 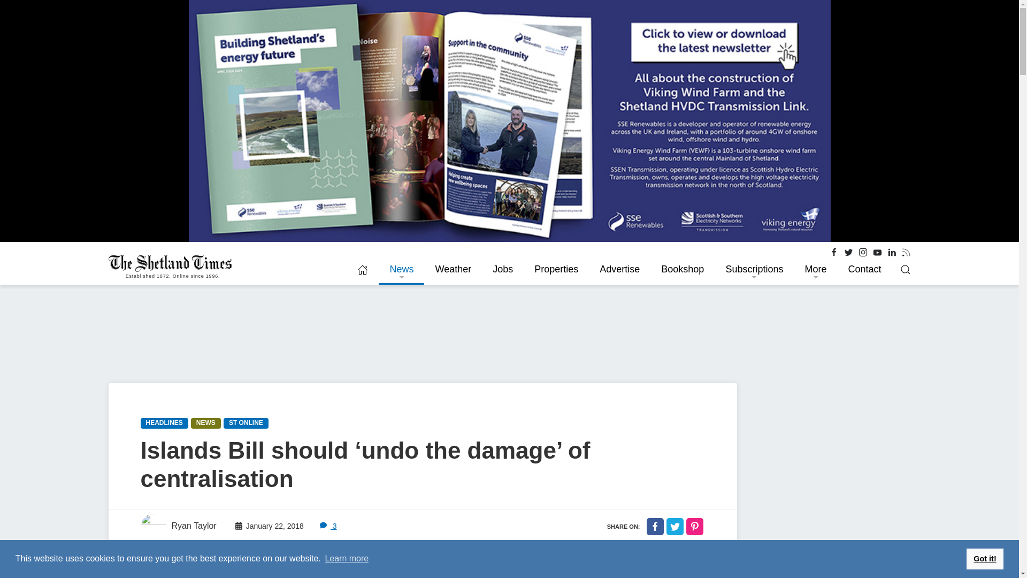 I want to click on News, so click(x=401, y=270).